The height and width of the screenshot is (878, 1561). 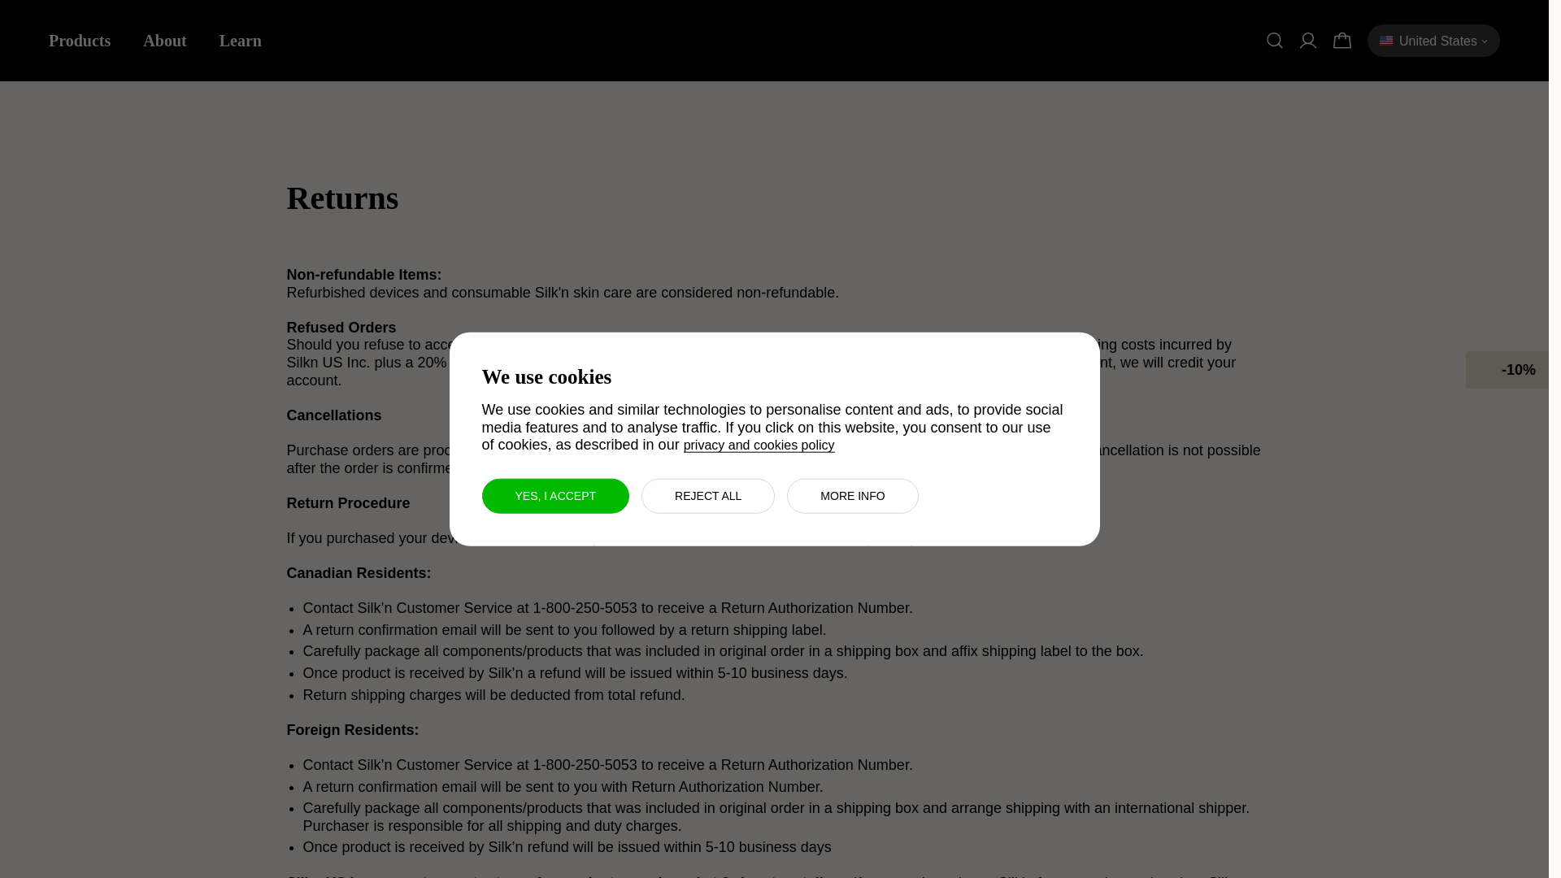 I want to click on Silk'n, so click(x=774, y=41).